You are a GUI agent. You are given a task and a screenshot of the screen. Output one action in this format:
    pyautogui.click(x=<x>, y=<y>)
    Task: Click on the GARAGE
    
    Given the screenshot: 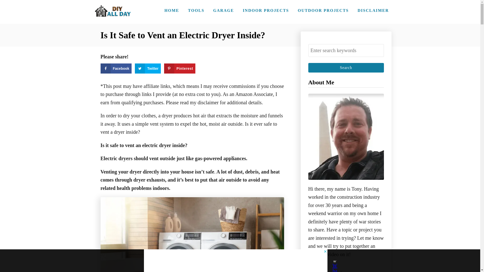 What is the action you would take?
    pyautogui.click(x=223, y=10)
    